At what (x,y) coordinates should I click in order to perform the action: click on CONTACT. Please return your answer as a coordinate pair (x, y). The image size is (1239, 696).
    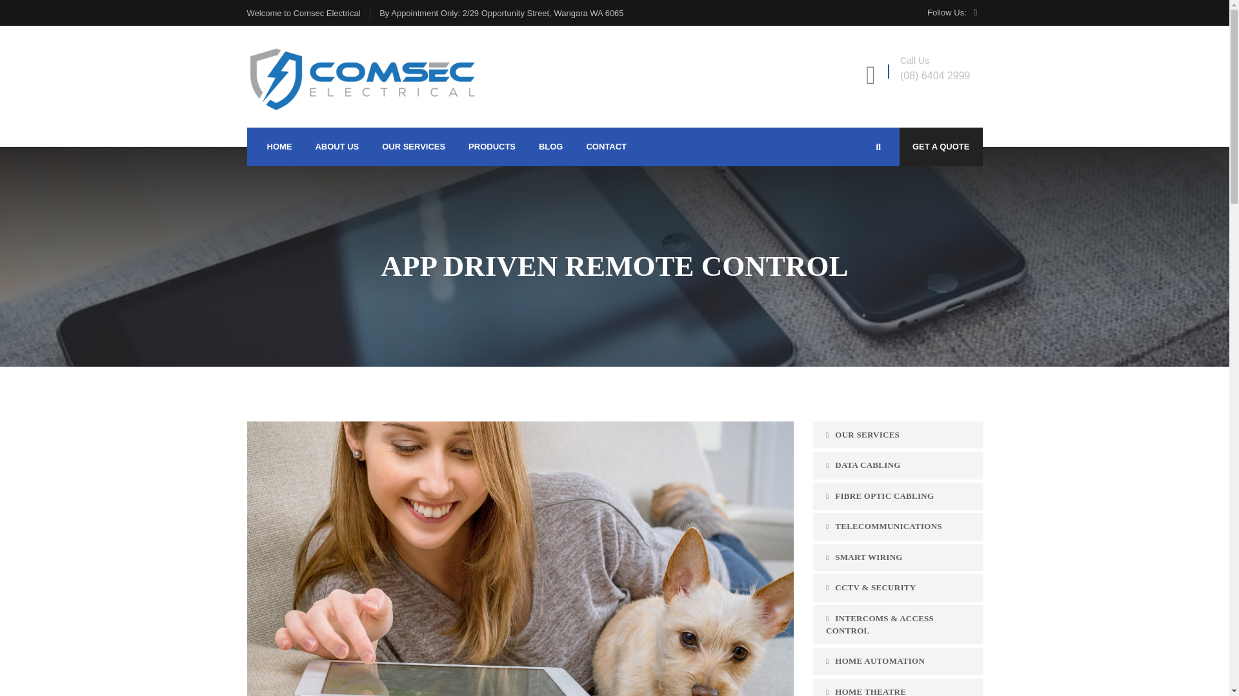
    Looking at the image, I should click on (607, 147).